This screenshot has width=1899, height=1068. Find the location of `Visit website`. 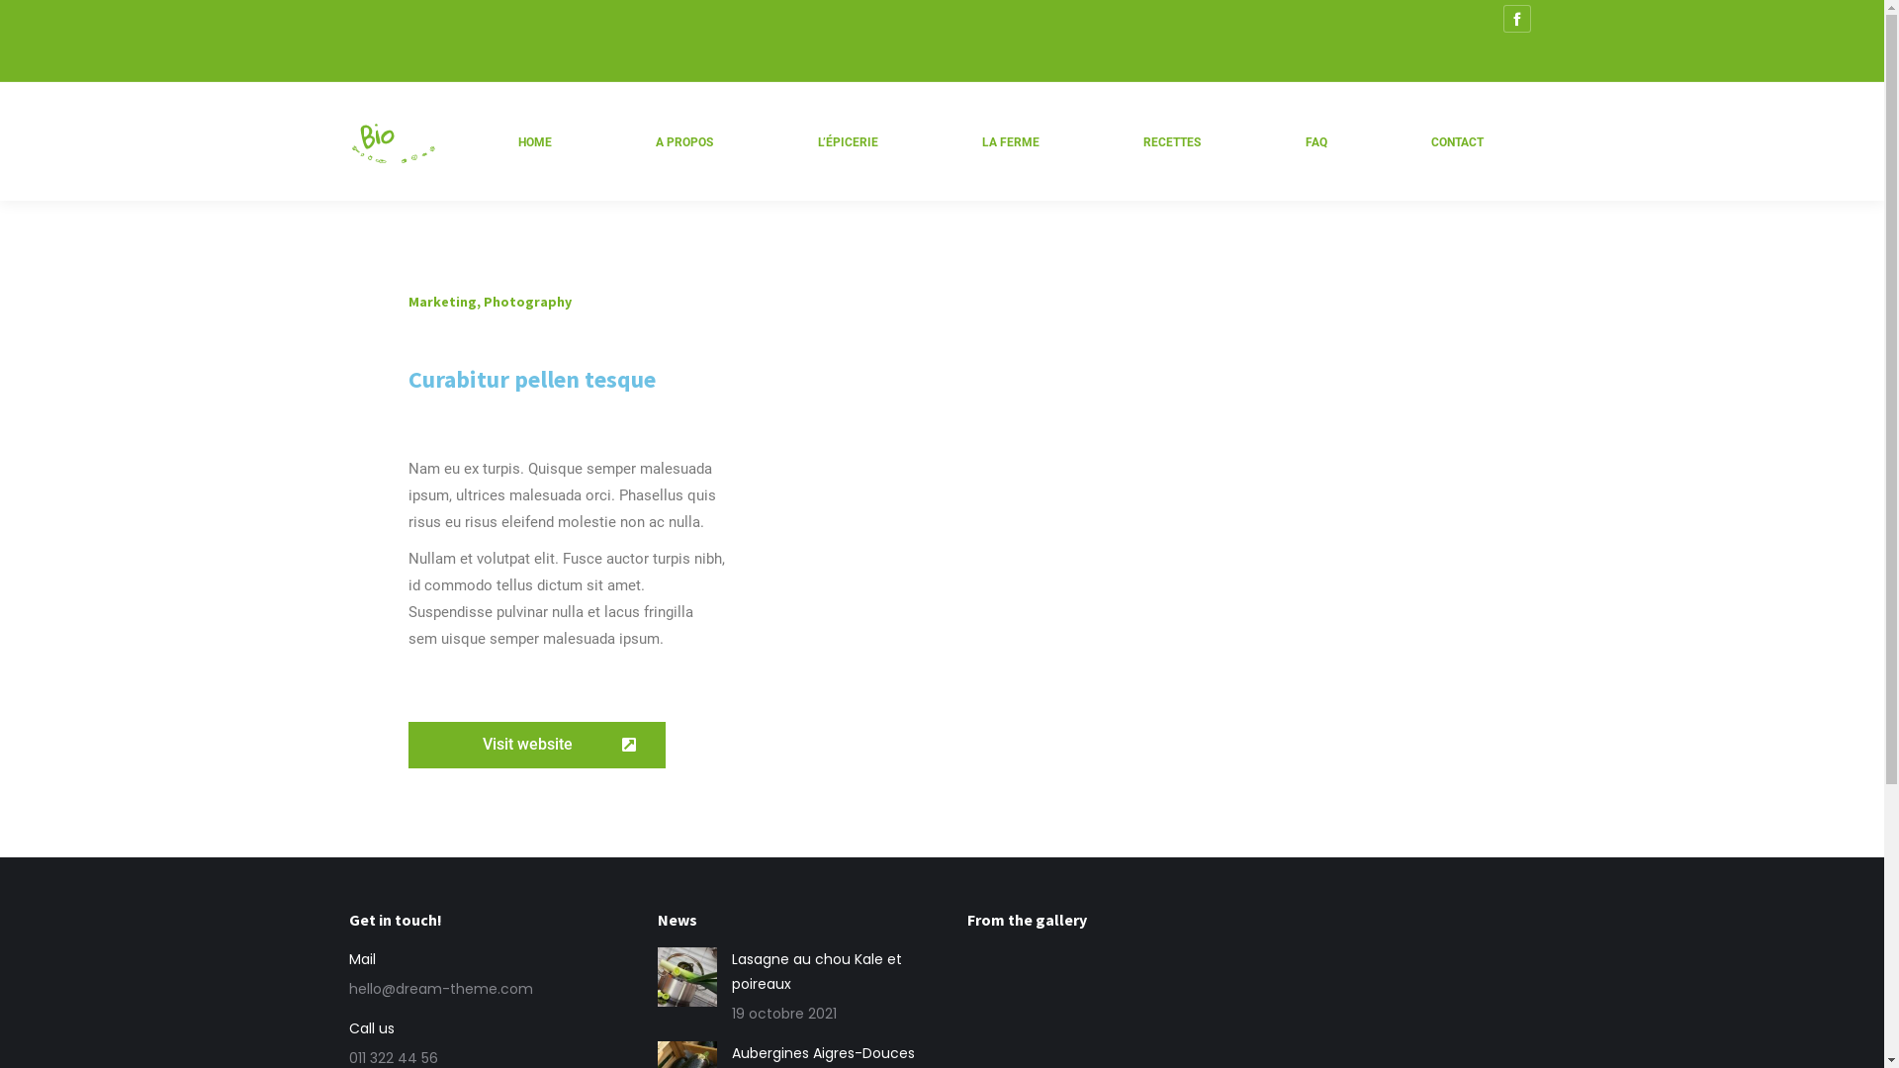

Visit website is located at coordinates (536, 746).